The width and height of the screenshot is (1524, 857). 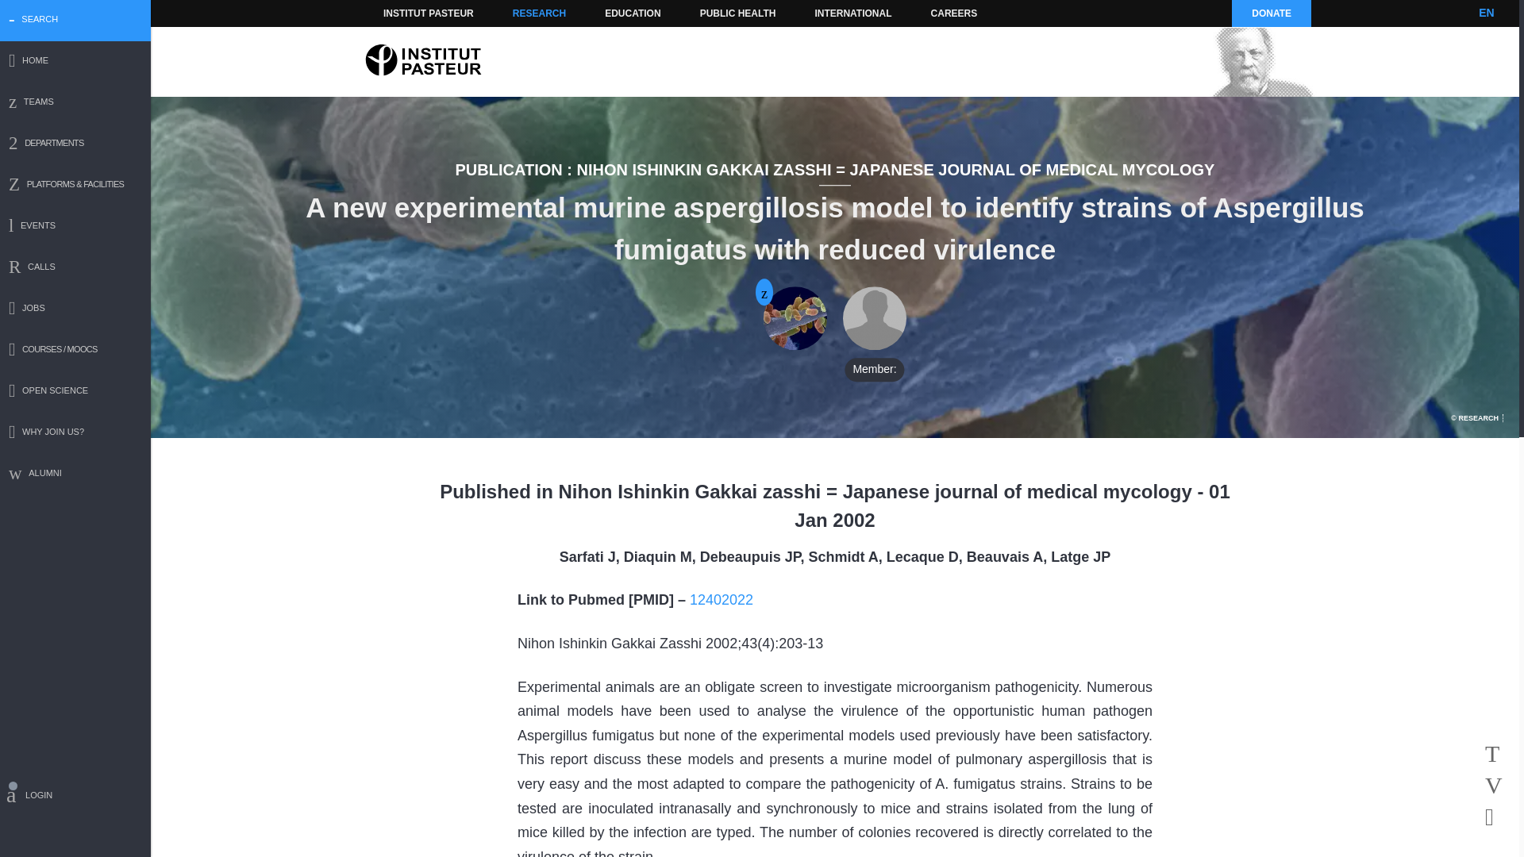 What do you see at coordinates (738, 13) in the screenshot?
I see `PUBLIC HEALTH` at bounding box center [738, 13].